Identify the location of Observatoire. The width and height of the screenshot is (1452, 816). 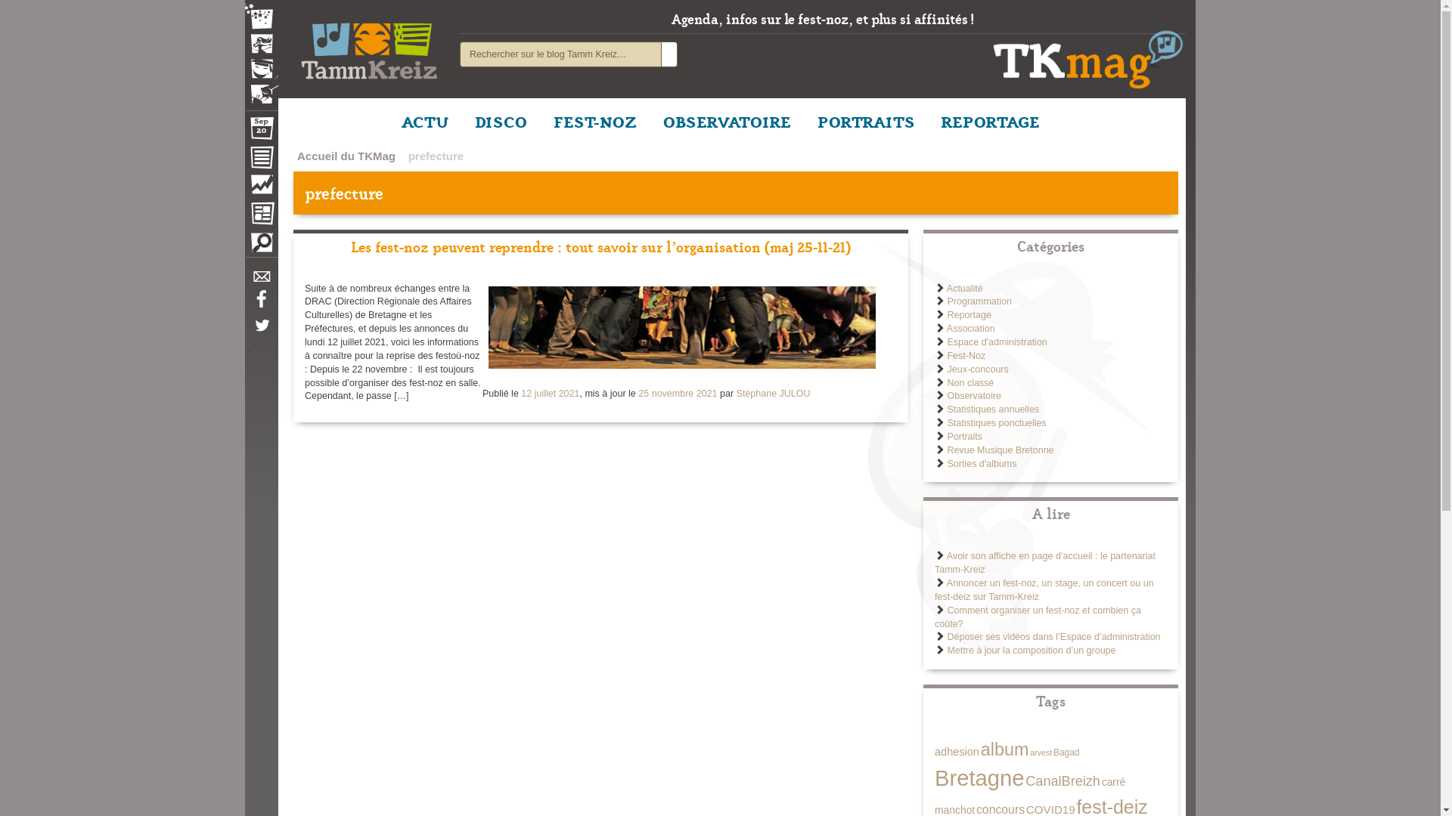
(262, 188).